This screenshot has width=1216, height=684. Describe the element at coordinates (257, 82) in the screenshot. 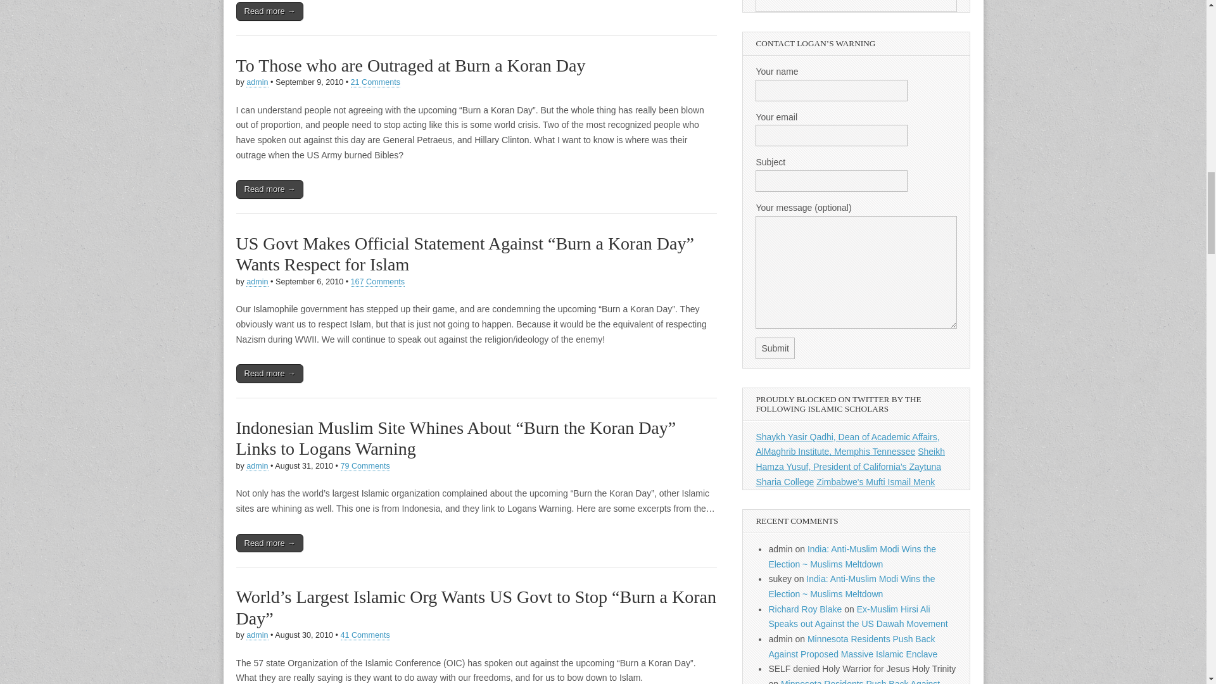

I see `admin` at that location.